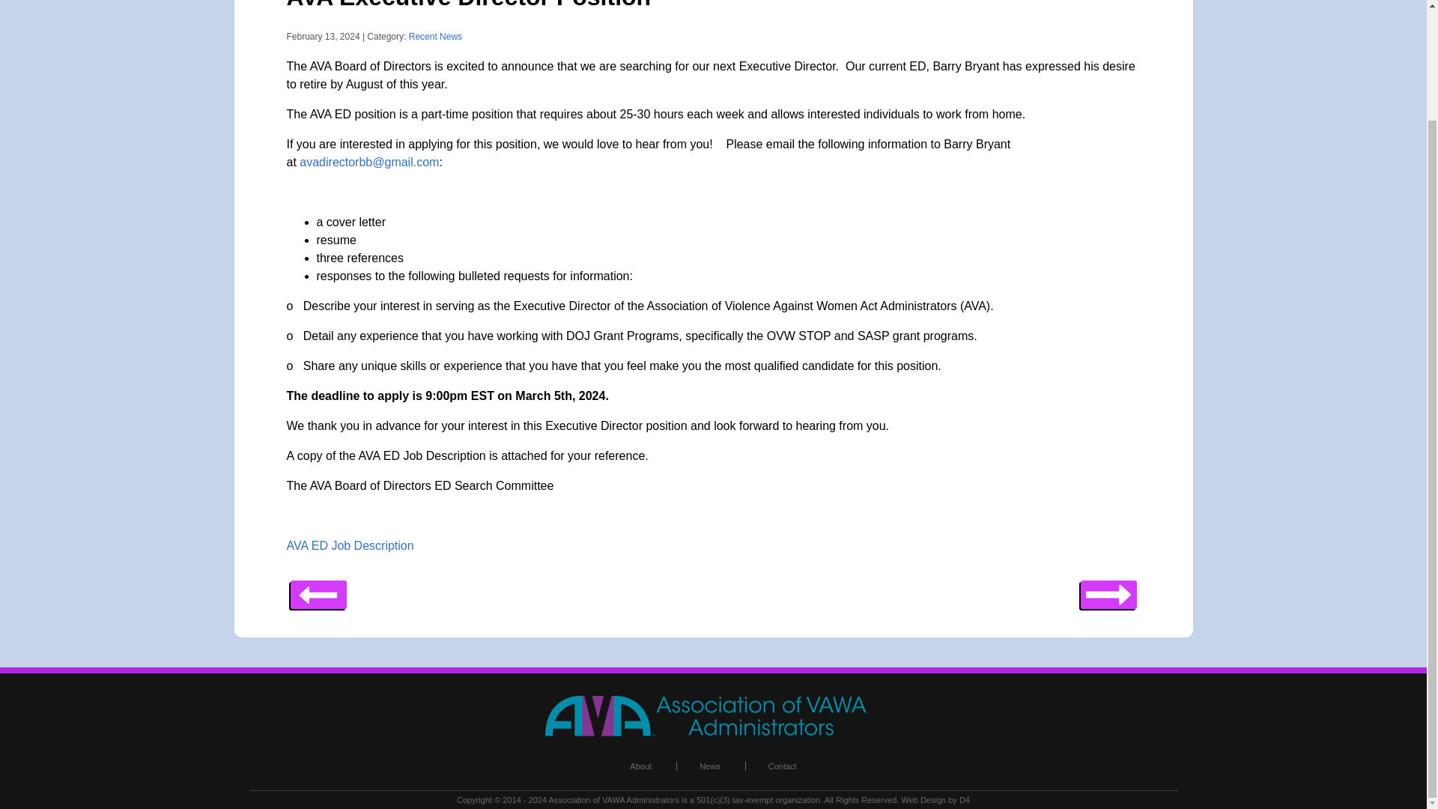 Image resolution: width=1438 pixels, height=809 pixels. What do you see at coordinates (713, 733) in the screenshot?
I see `Association of VAWA Administrators` at bounding box center [713, 733].